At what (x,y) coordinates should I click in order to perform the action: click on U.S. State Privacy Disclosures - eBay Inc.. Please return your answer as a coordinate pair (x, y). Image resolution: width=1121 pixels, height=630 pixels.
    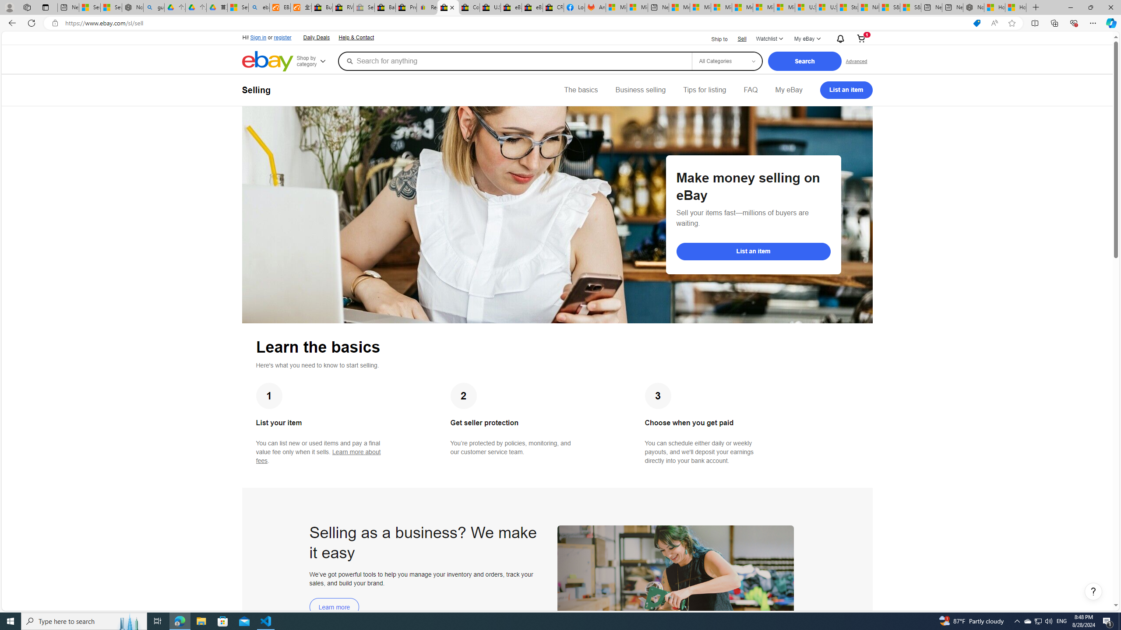
    Looking at the image, I should click on (490, 7).